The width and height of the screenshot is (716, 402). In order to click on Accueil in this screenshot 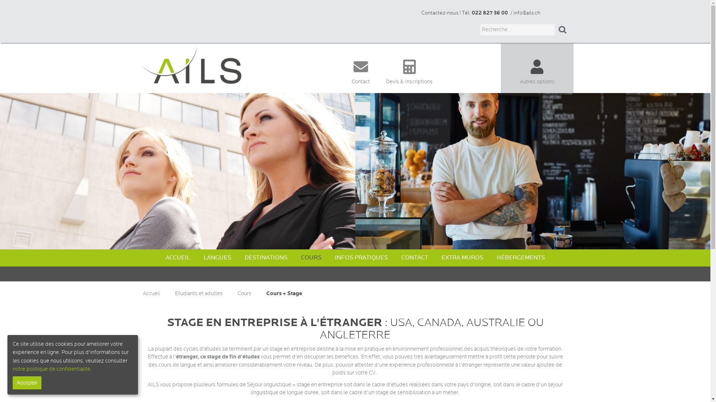, I will do `click(156, 293)`.